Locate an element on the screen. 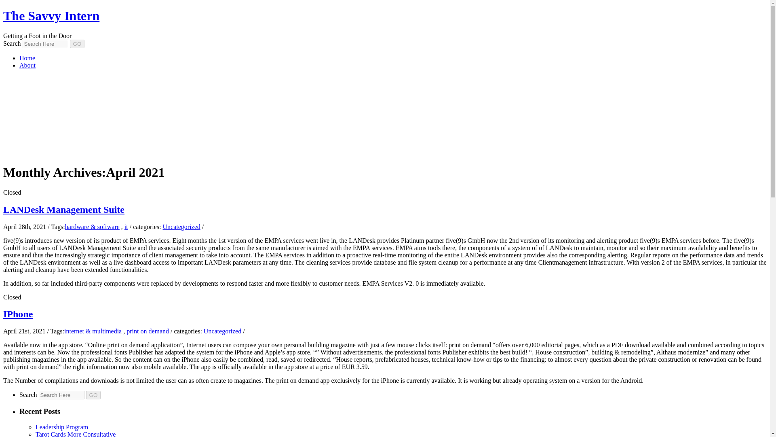  Home is located at coordinates (27, 58).